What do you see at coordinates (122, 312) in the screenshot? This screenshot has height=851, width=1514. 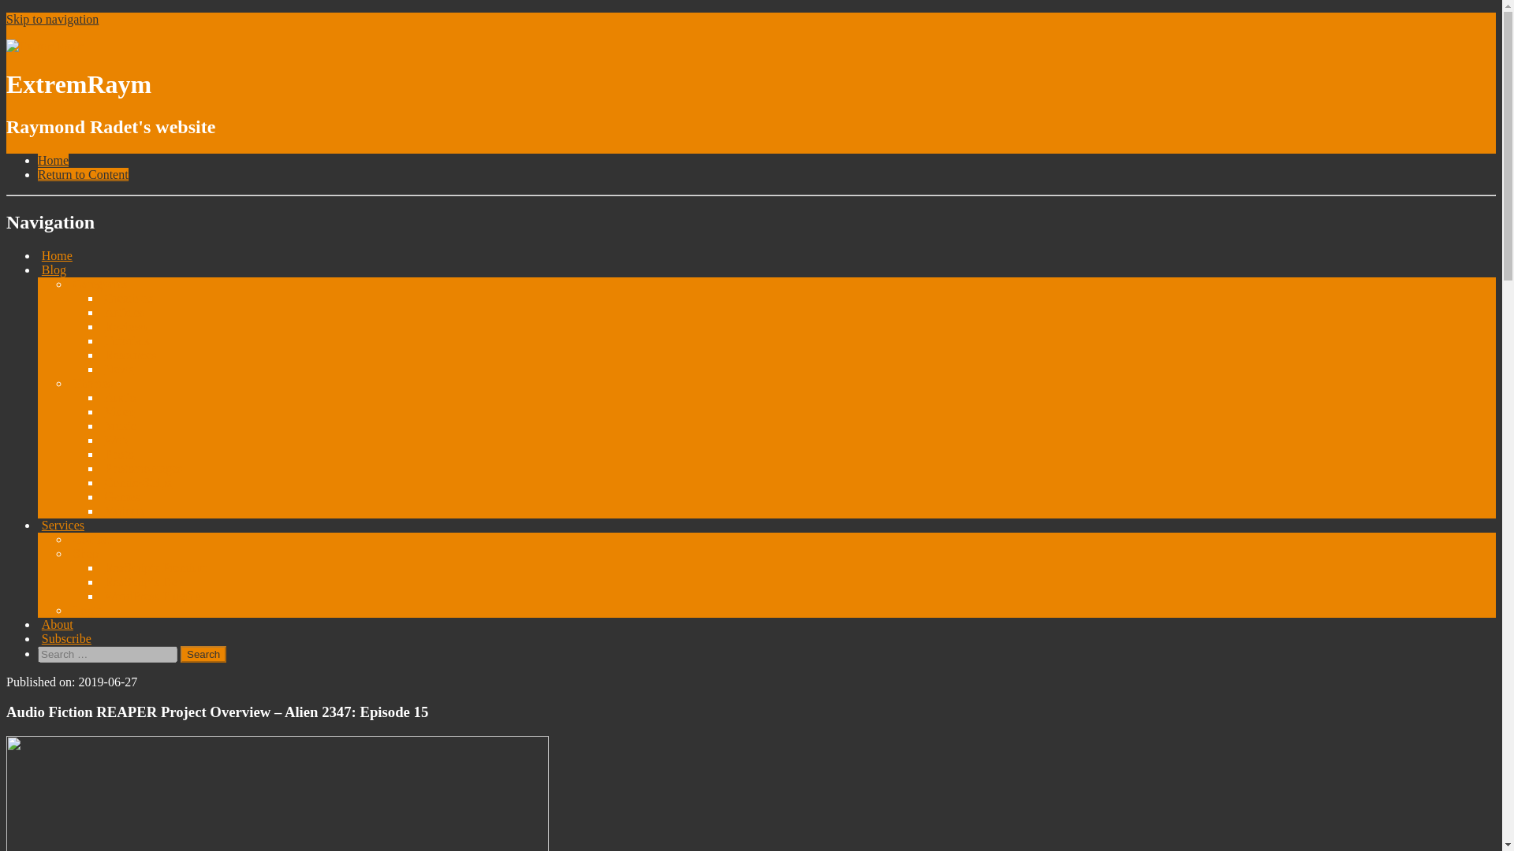 I see `Articles` at bounding box center [122, 312].